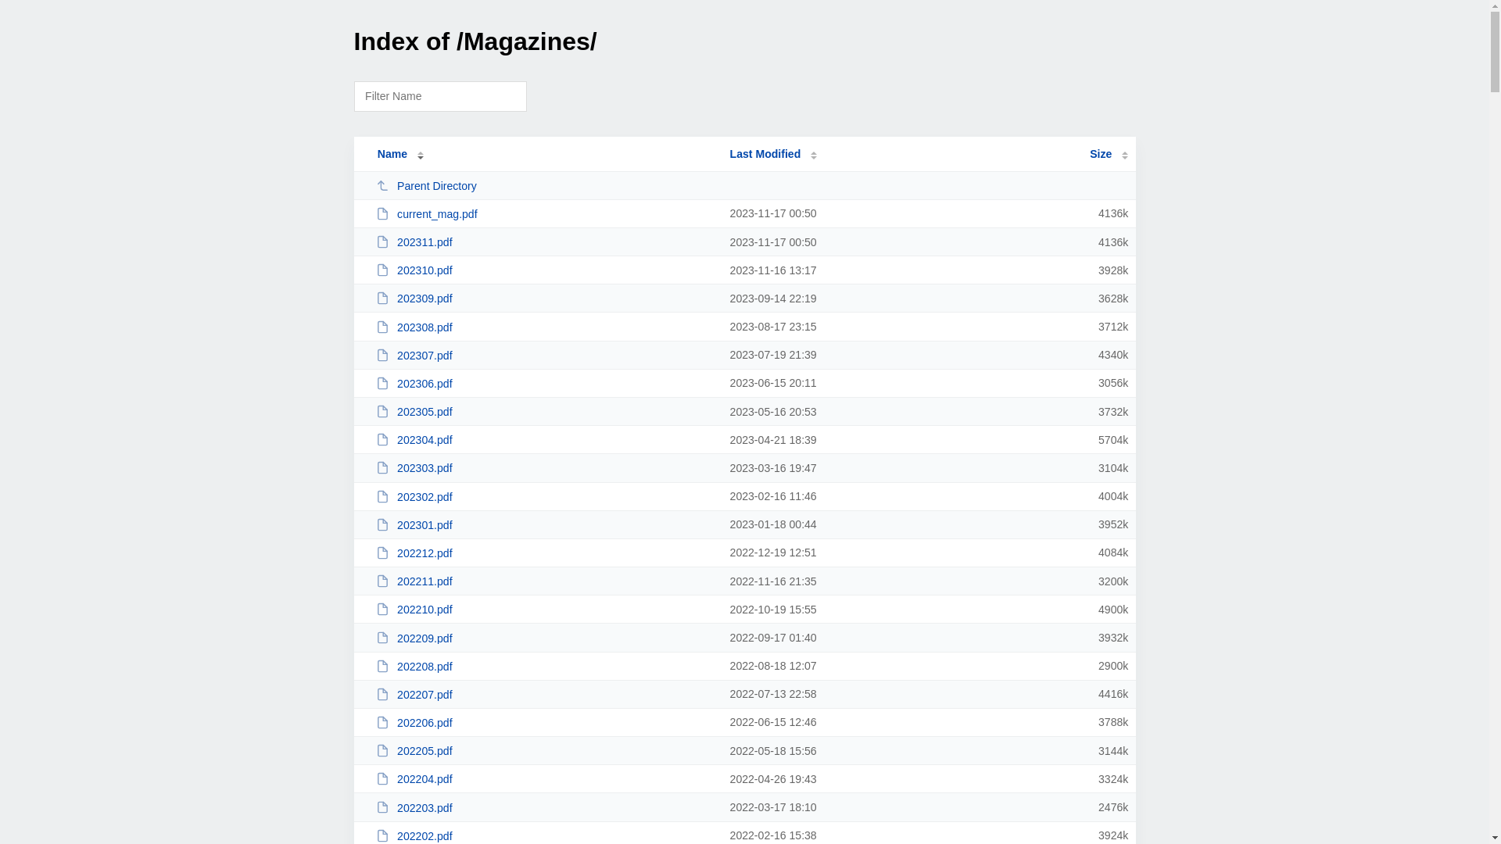 This screenshot has height=844, width=1501. What do you see at coordinates (546, 836) in the screenshot?
I see `202202.pdf` at bounding box center [546, 836].